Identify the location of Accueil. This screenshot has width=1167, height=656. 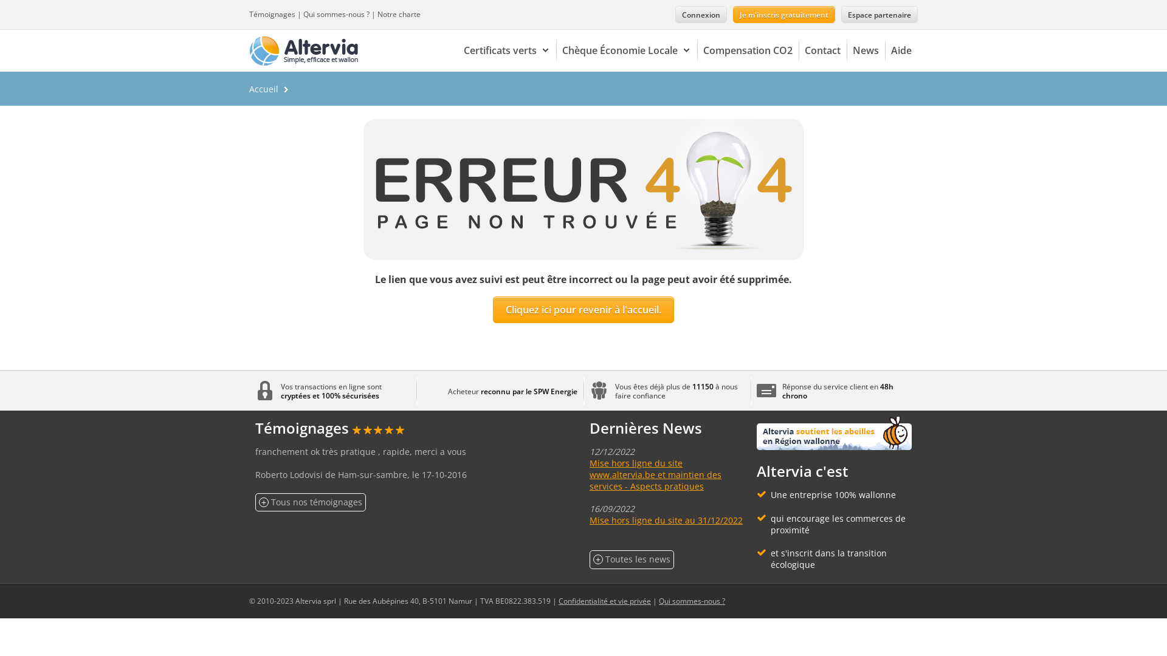
(264, 89).